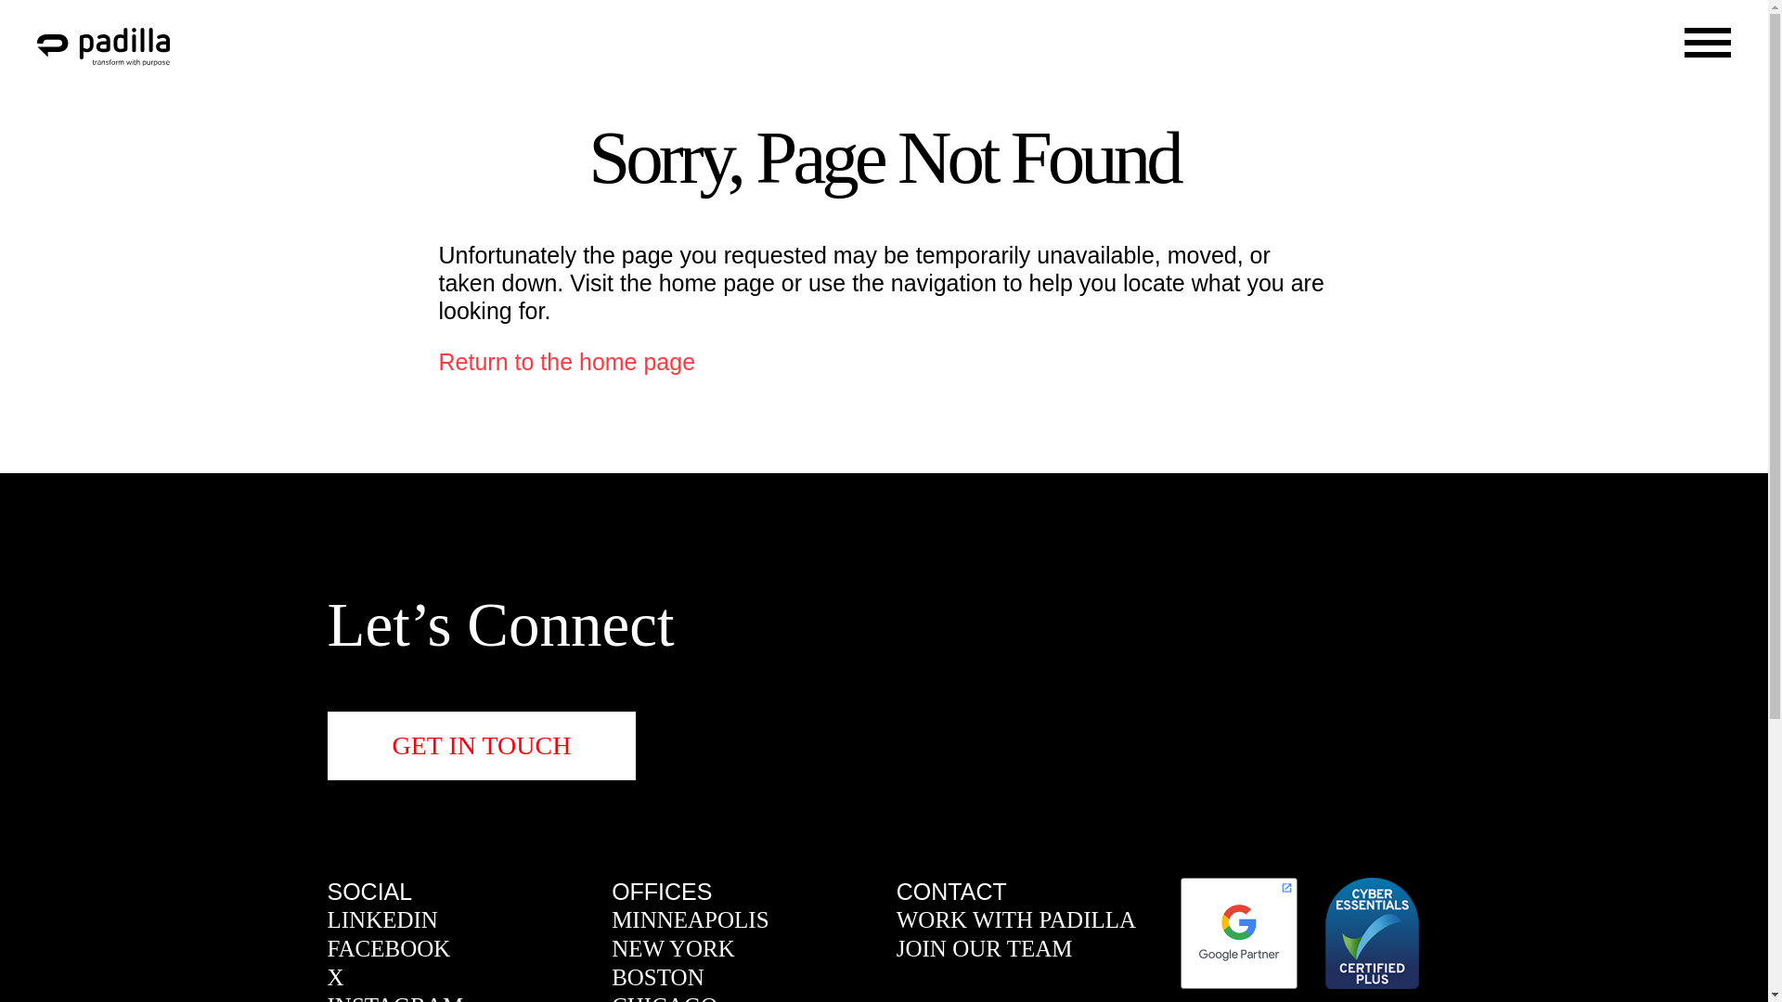  I want to click on Padilla: Transform With Purpose, so click(103, 57).